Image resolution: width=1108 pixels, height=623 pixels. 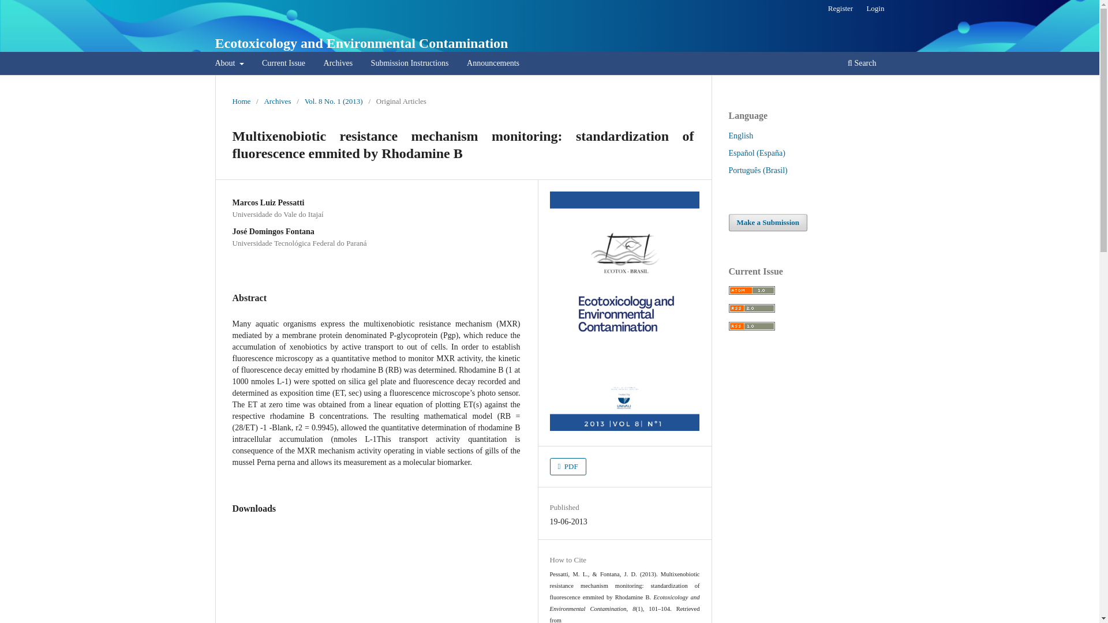 I want to click on PDF, so click(x=568, y=466).